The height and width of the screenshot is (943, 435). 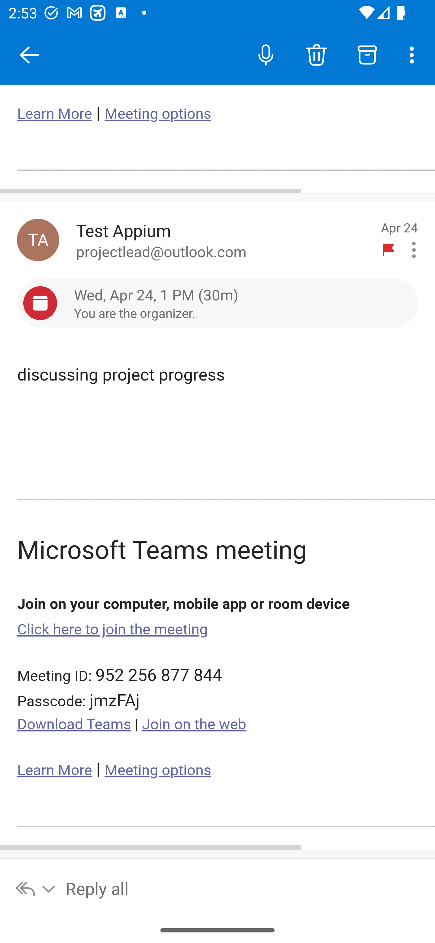 What do you see at coordinates (38, 240) in the screenshot?
I see `Test Appium, testappium002@outlook.com` at bounding box center [38, 240].